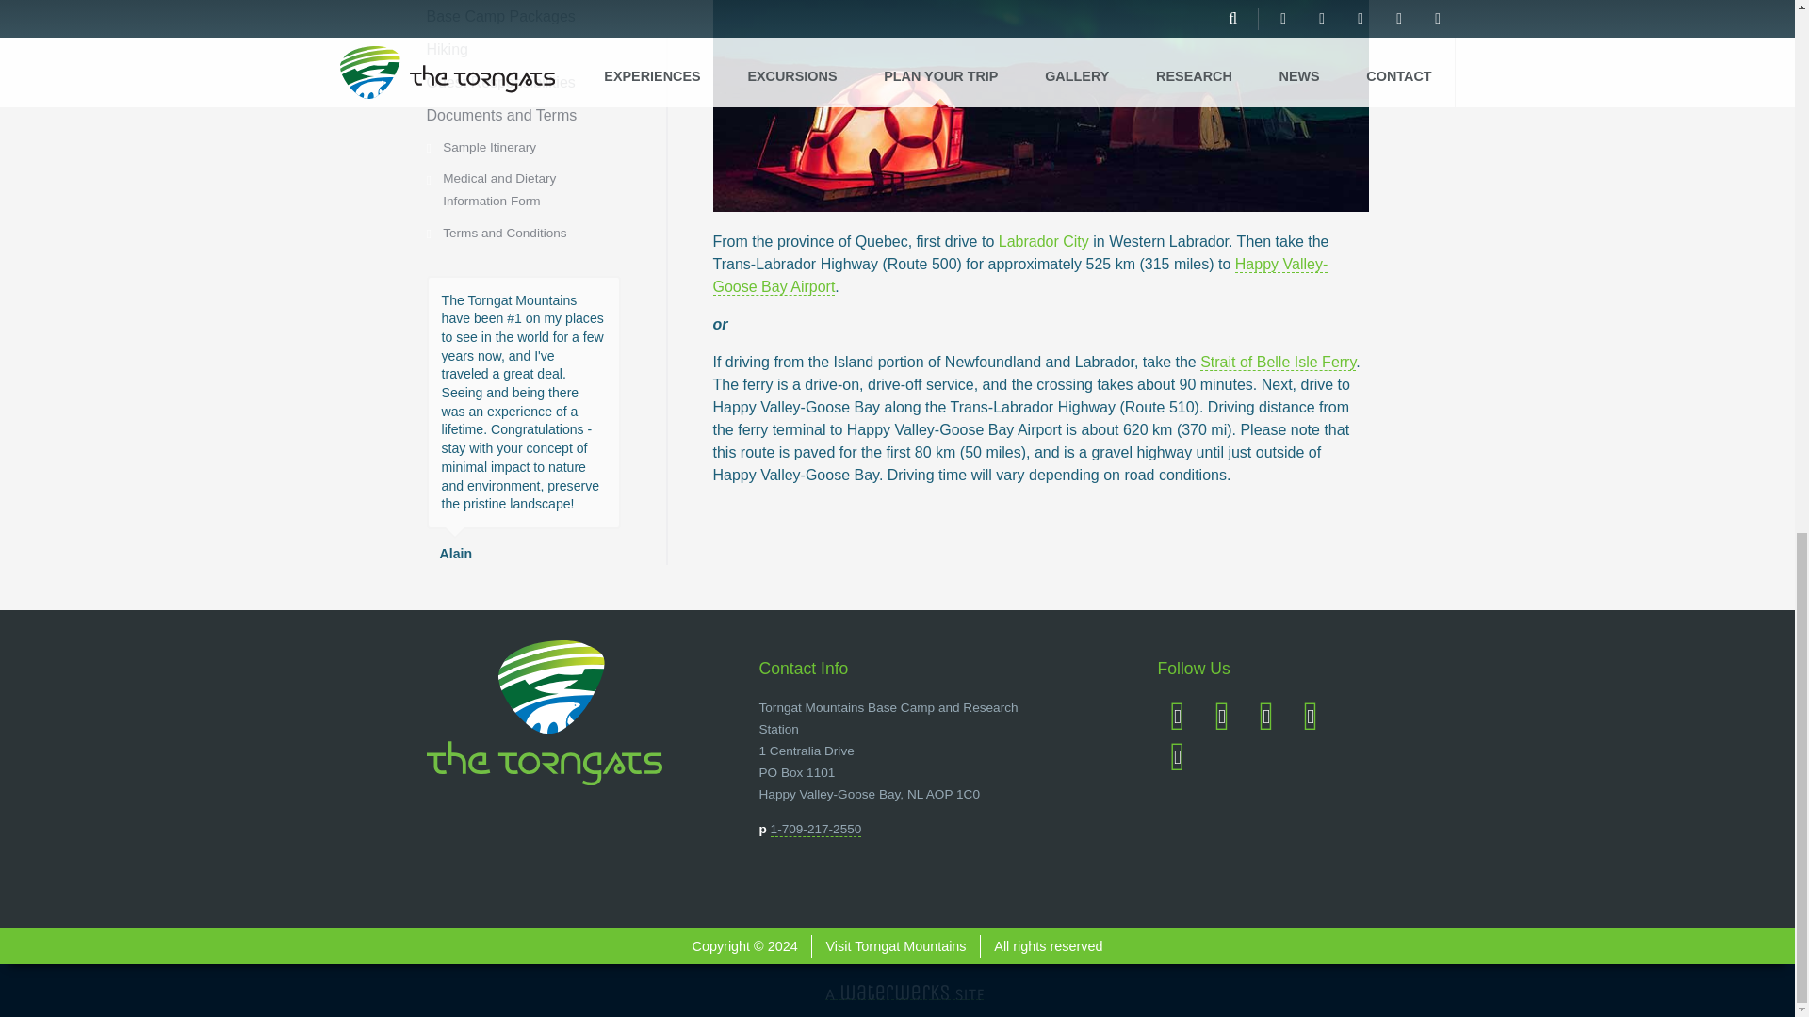  Describe the element at coordinates (1278, 362) in the screenshot. I see `Strait of Belle Isle Ferry` at that location.